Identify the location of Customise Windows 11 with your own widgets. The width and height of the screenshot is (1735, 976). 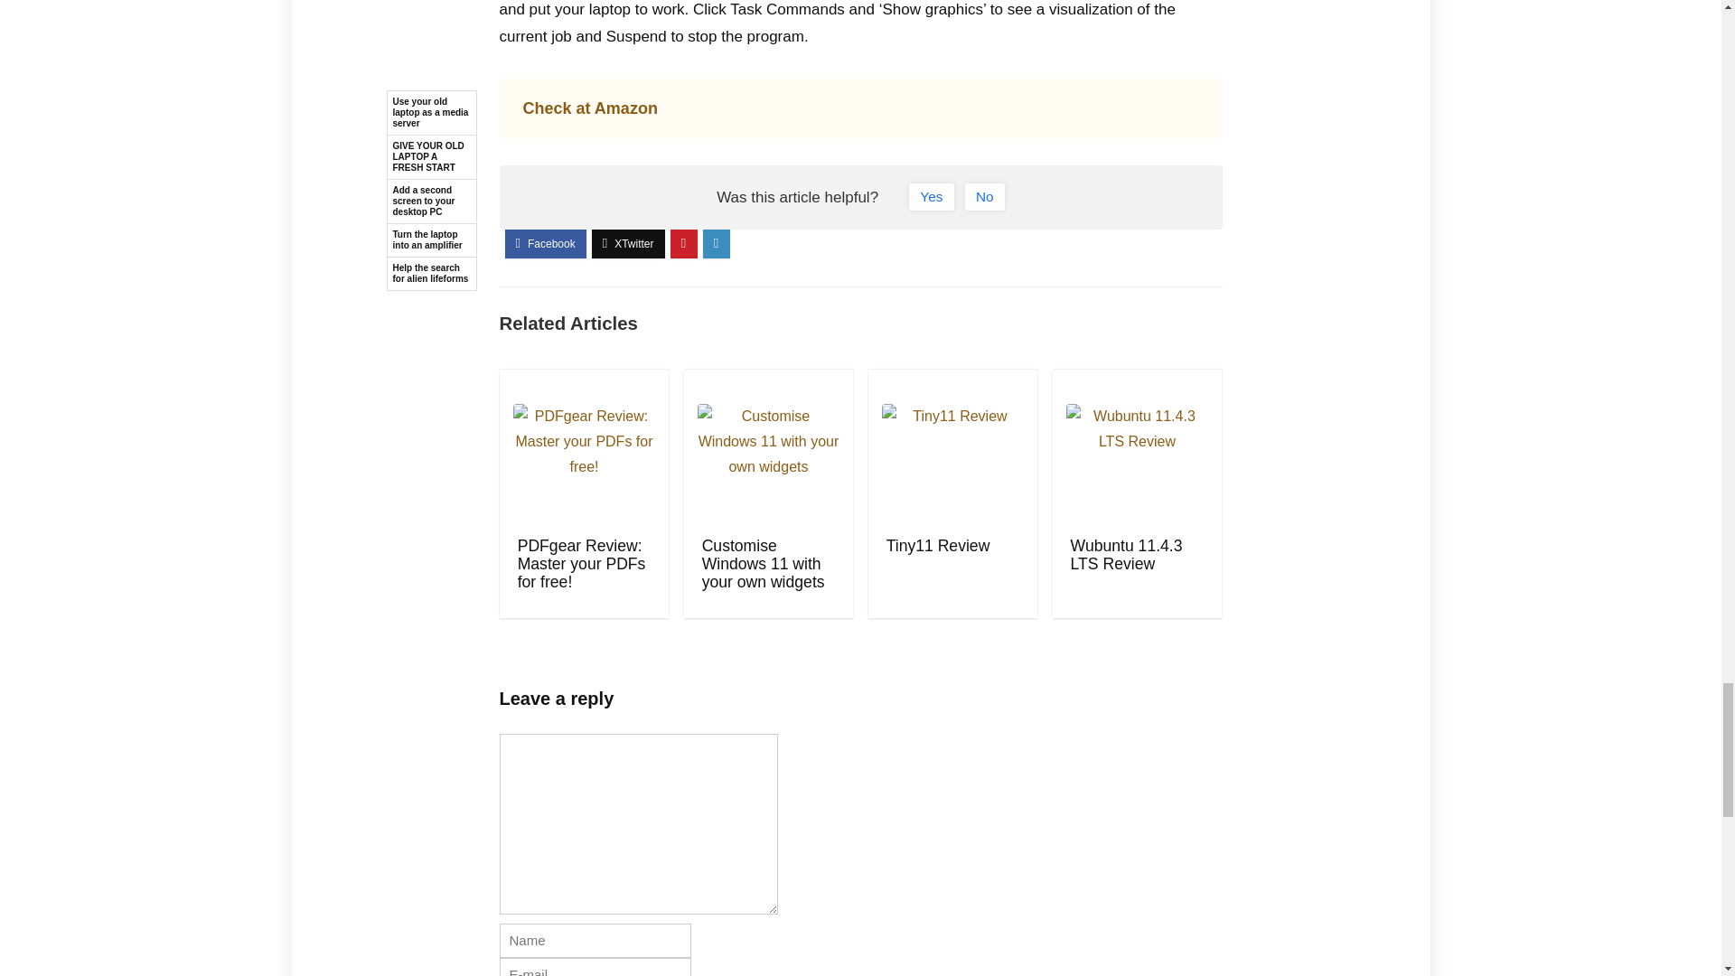
(764, 564).